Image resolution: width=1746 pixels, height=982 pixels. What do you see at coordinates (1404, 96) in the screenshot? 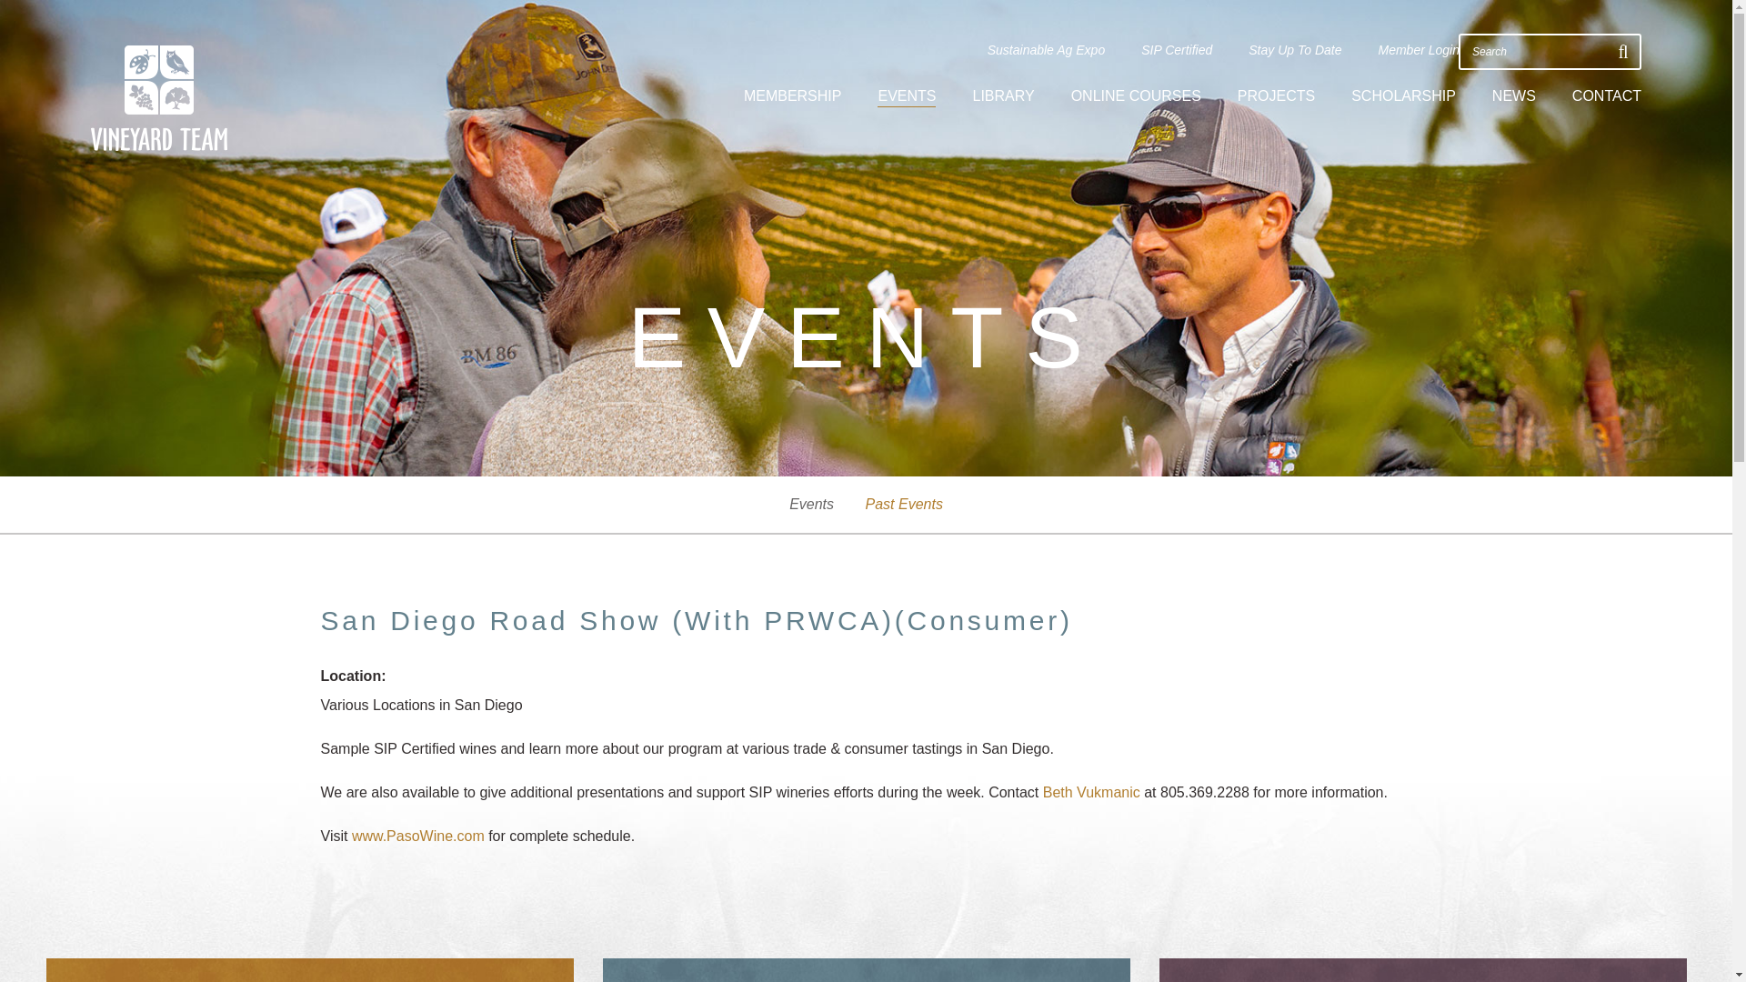
I see `SCHOLARSHIP` at bounding box center [1404, 96].